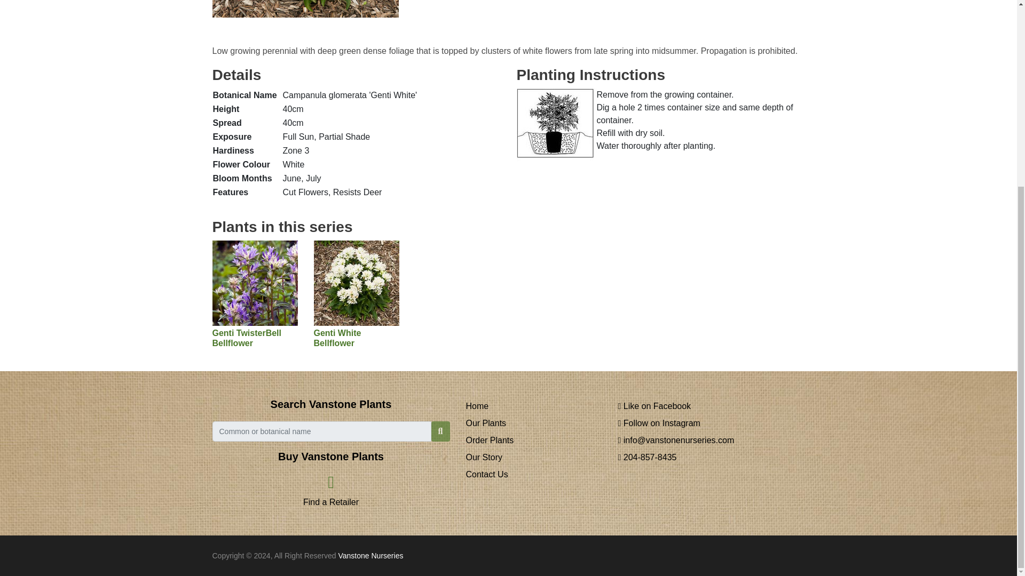 This screenshot has height=576, width=1025. What do you see at coordinates (484, 457) in the screenshot?
I see `Our Story` at bounding box center [484, 457].